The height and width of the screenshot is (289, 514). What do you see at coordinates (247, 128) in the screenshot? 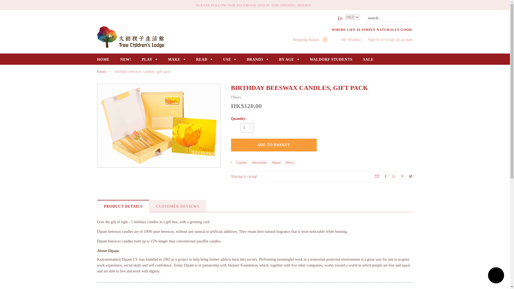
I see `1` at bounding box center [247, 128].